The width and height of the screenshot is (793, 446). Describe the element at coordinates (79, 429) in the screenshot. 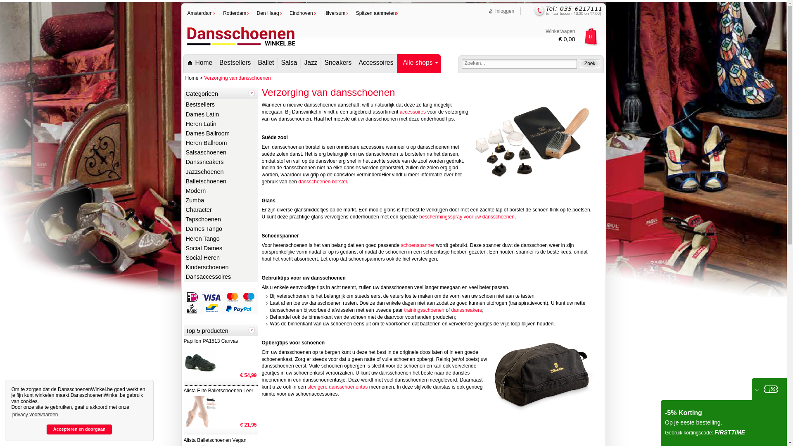

I see `Accepteren en doorgaan` at that location.